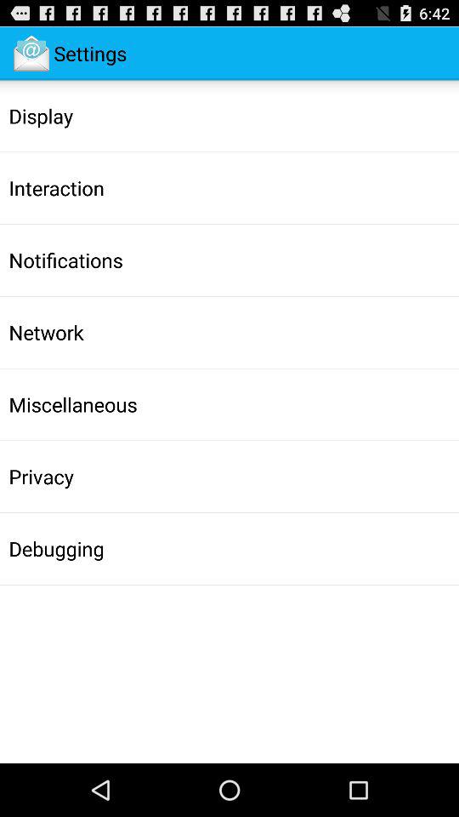 Image resolution: width=459 pixels, height=817 pixels. What do you see at coordinates (41, 477) in the screenshot?
I see `choose the app below miscellaneous app` at bounding box center [41, 477].